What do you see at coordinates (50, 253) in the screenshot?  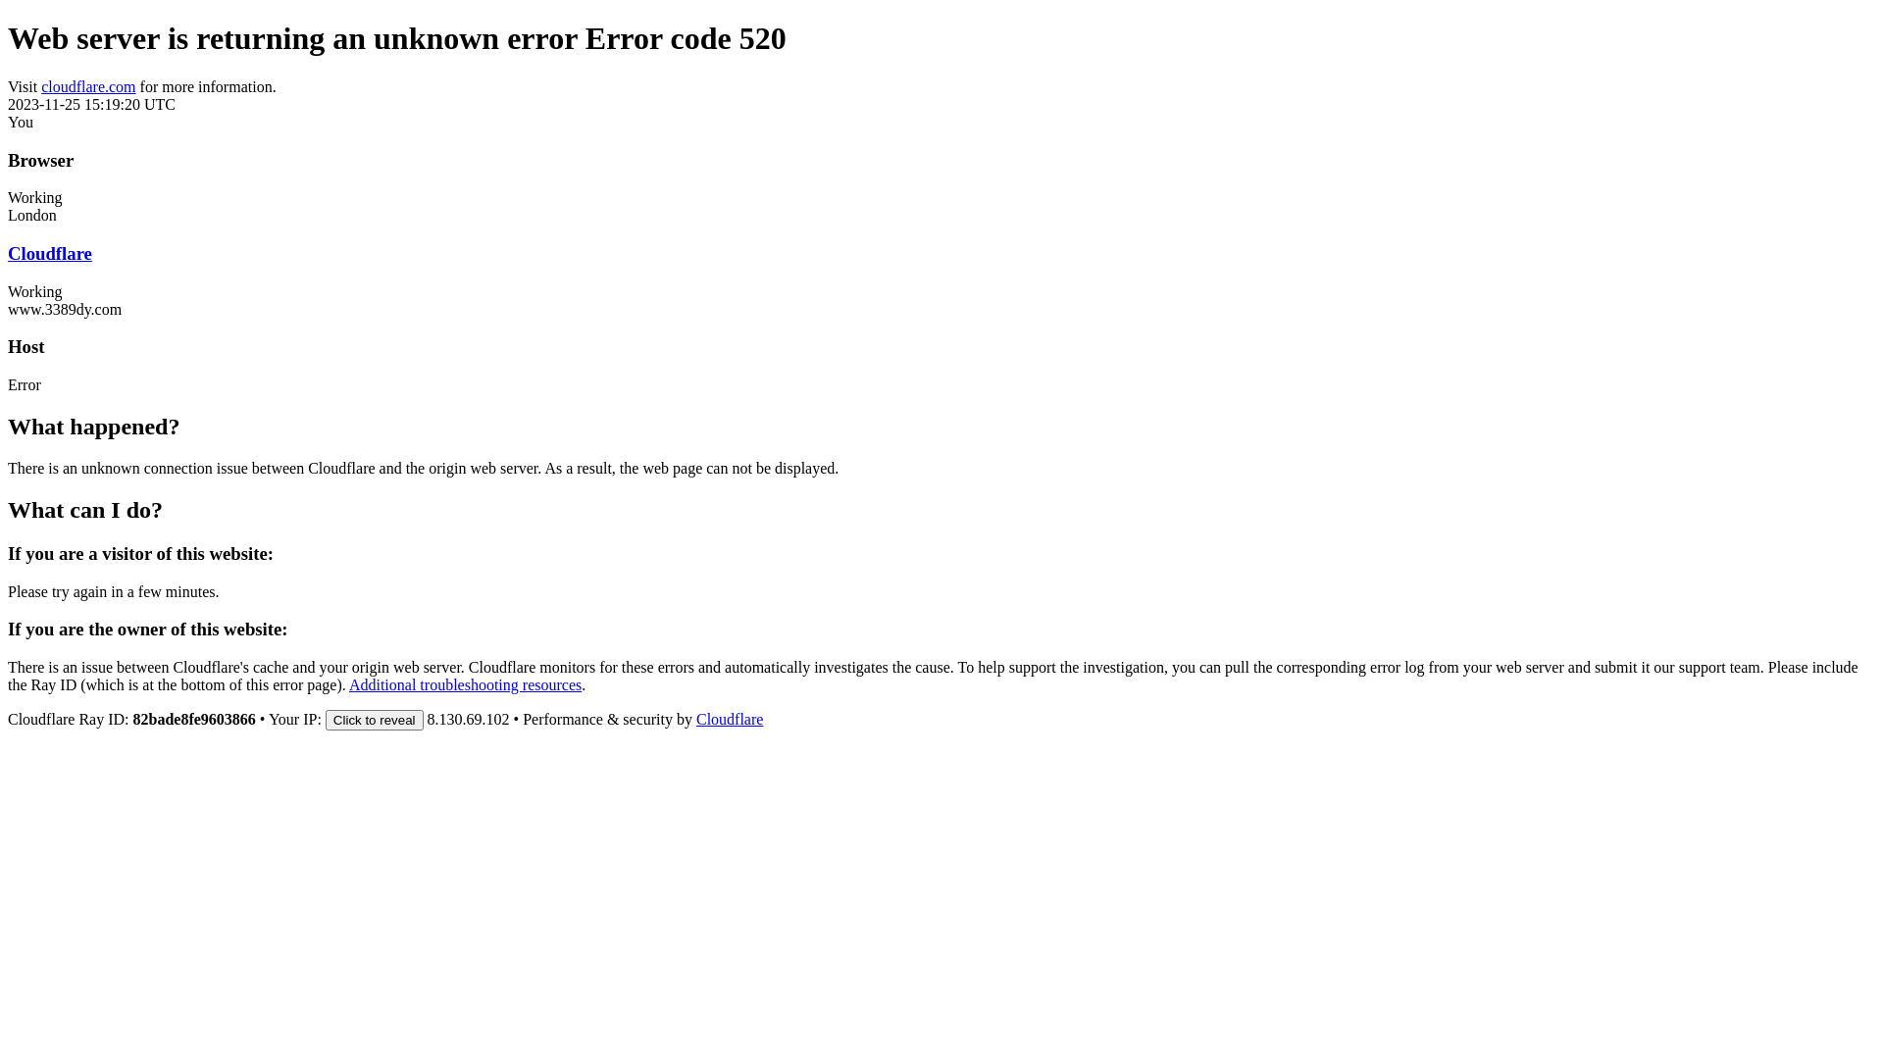 I see `Cloudflare` at bounding box center [50, 253].